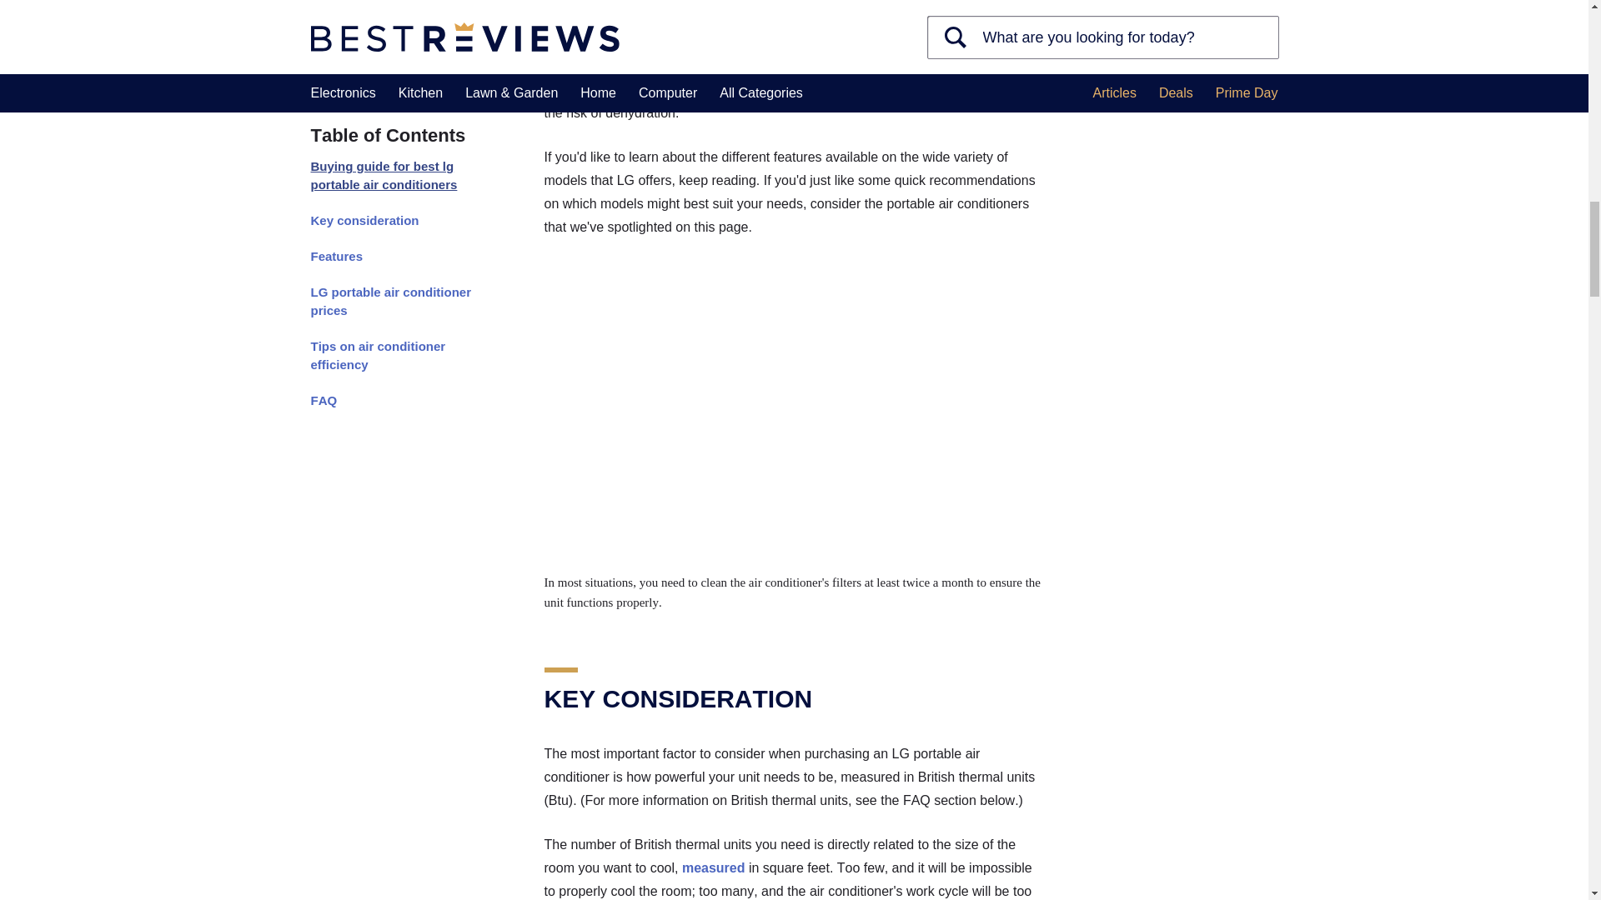  Describe the element at coordinates (397, 23) in the screenshot. I see `FAQ` at that location.